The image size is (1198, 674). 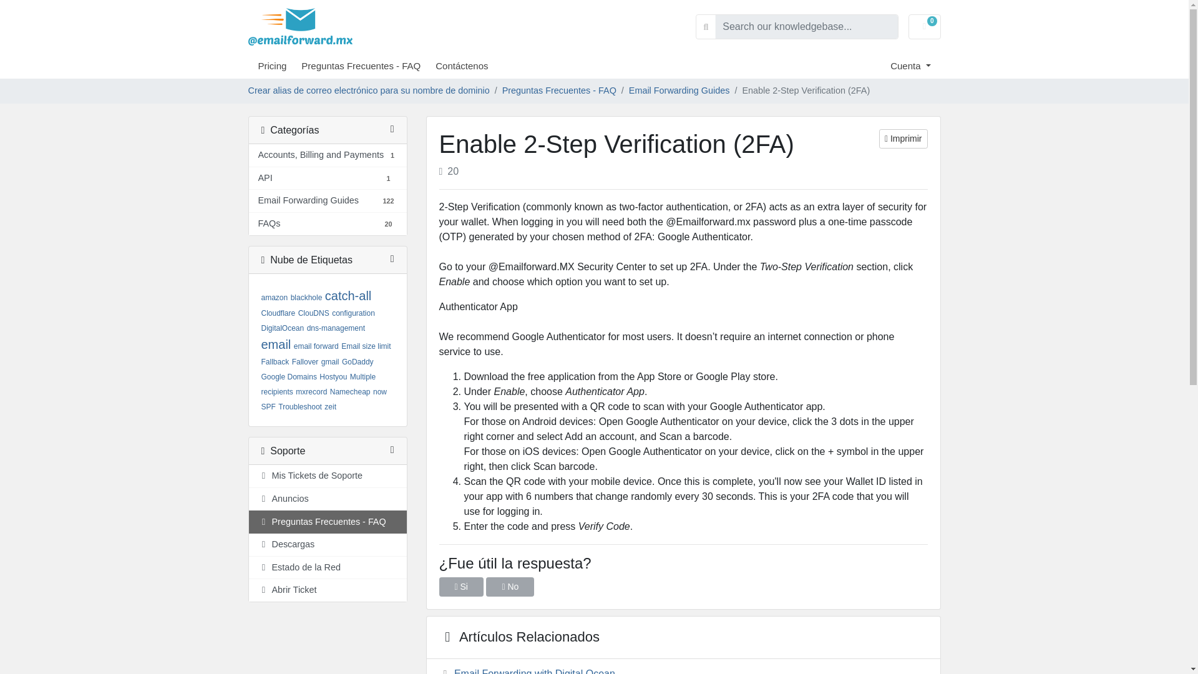 What do you see at coordinates (306, 297) in the screenshot?
I see `configuration` at bounding box center [306, 297].